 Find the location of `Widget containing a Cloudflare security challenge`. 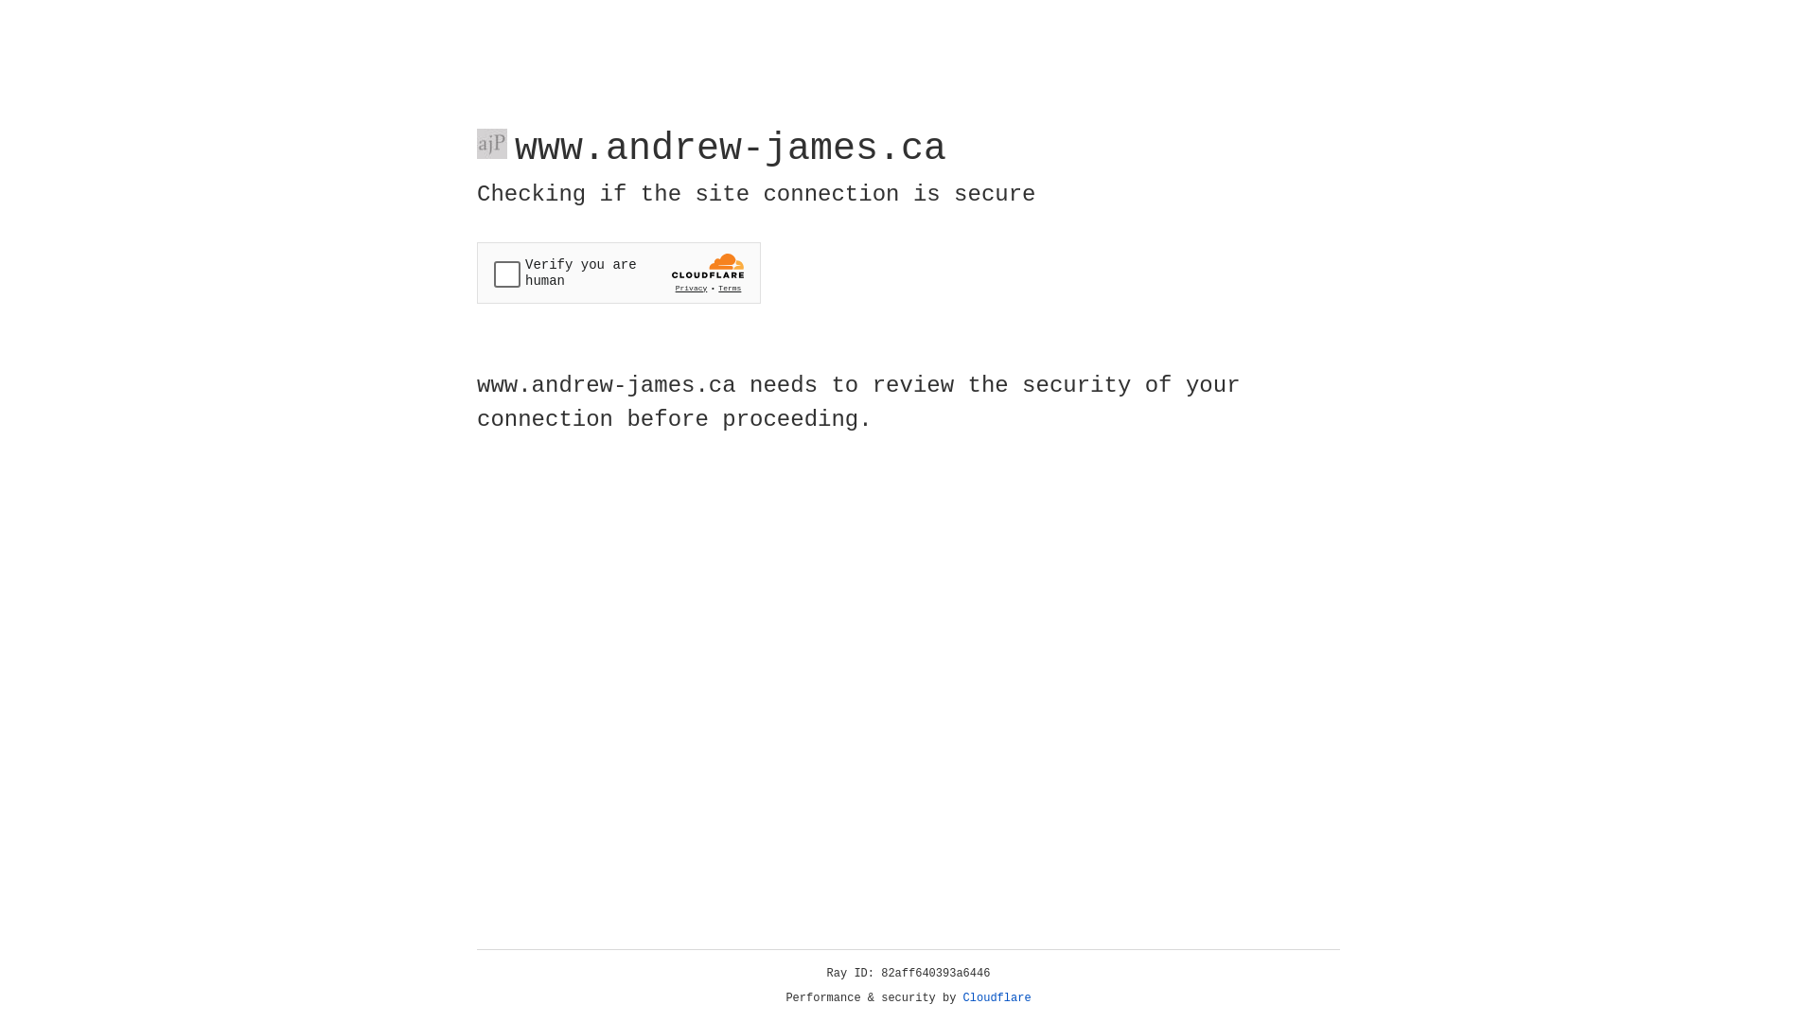

Widget containing a Cloudflare security challenge is located at coordinates (619, 273).